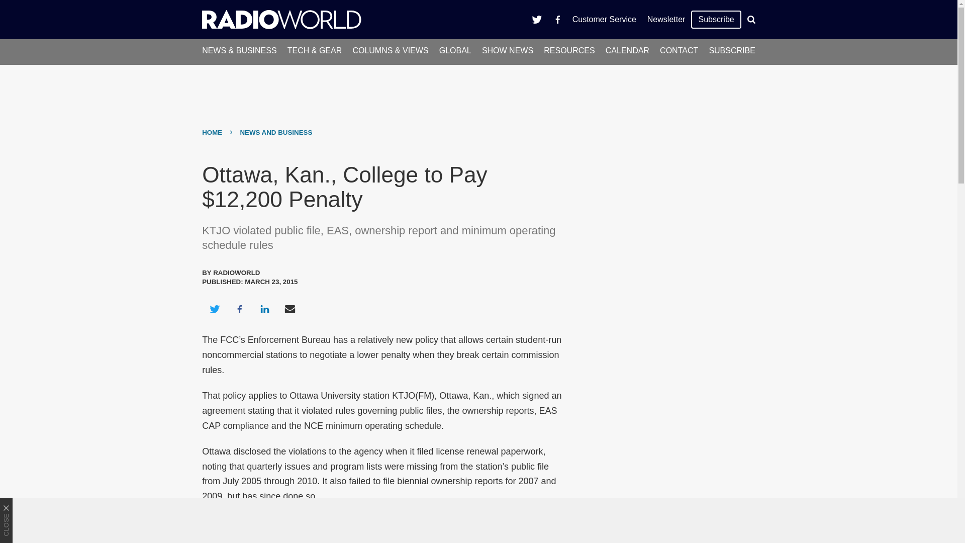 The image size is (965, 543). Describe the element at coordinates (290, 309) in the screenshot. I see `Share via Email` at that location.